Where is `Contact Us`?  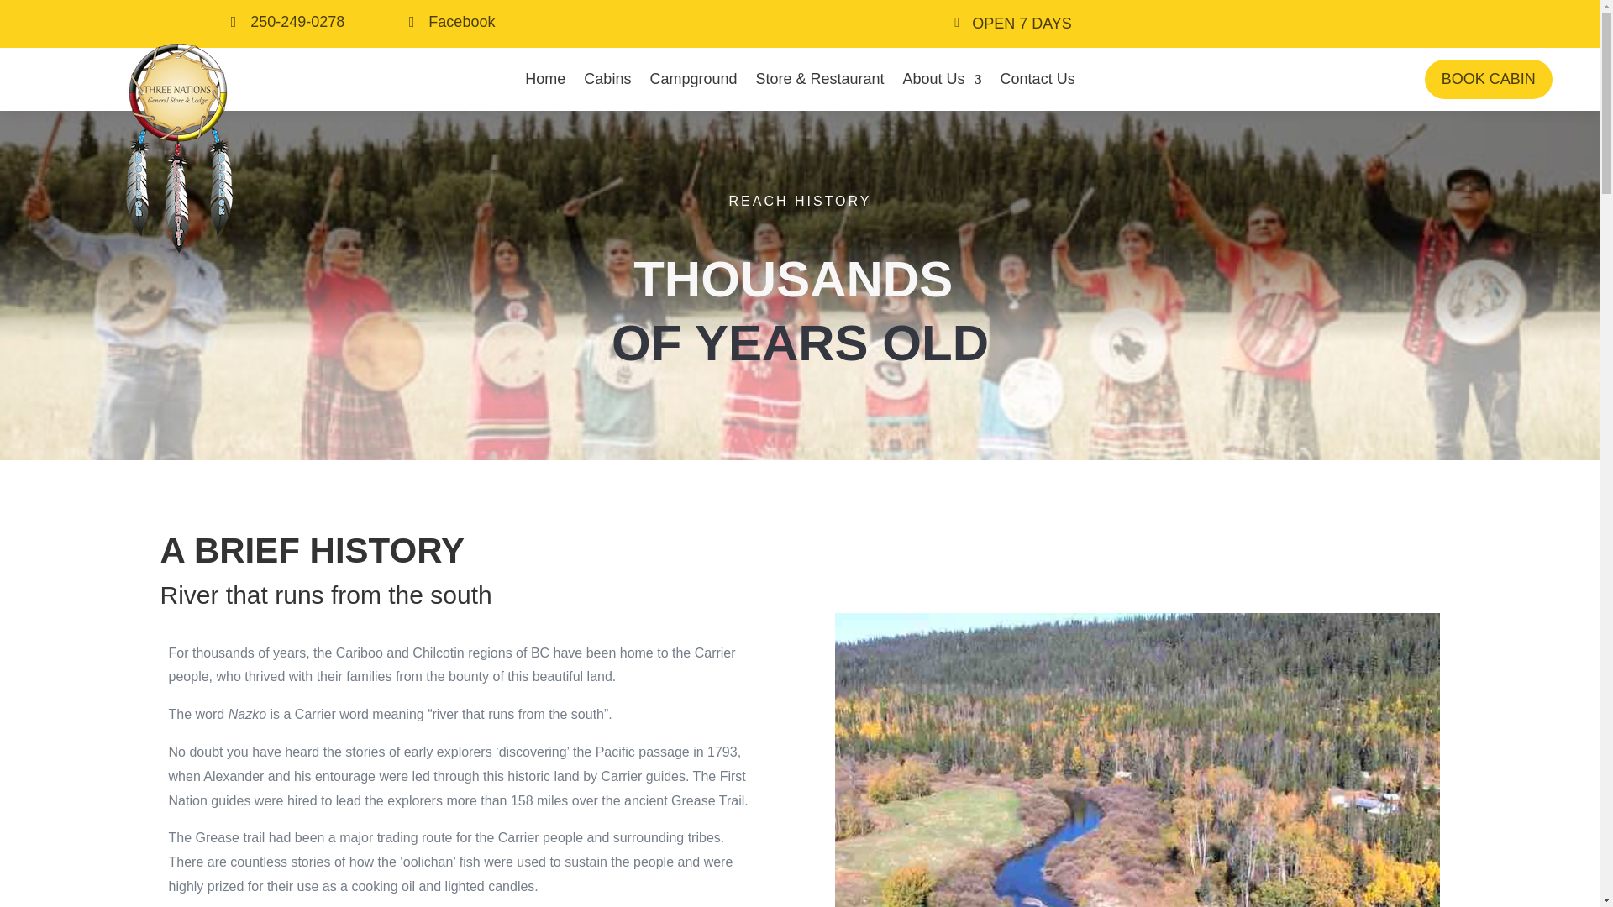 Contact Us is located at coordinates (1038, 80).